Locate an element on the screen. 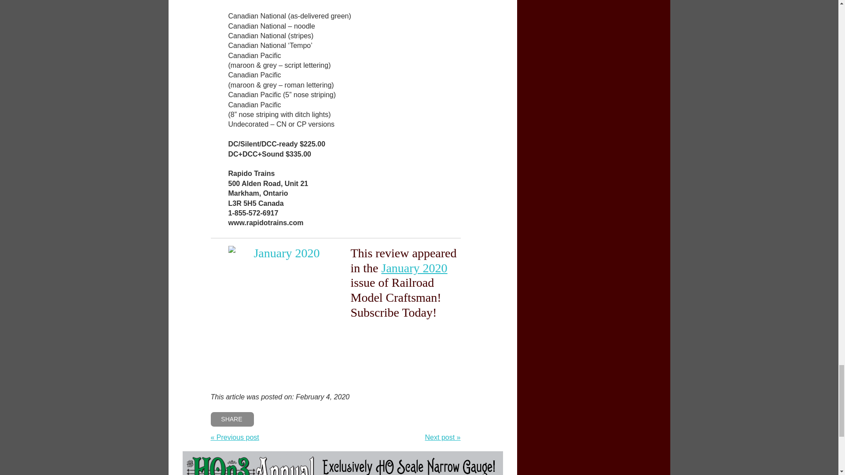 The height and width of the screenshot is (475, 845). Share is located at coordinates (232, 420).